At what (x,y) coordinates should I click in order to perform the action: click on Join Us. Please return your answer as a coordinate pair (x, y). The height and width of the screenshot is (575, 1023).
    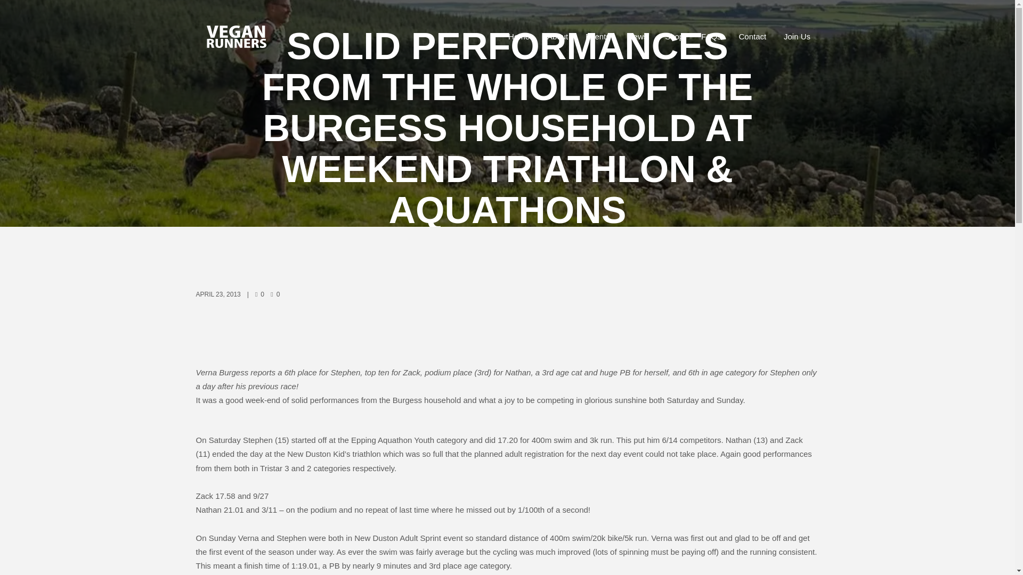
    Looking at the image, I should click on (797, 36).